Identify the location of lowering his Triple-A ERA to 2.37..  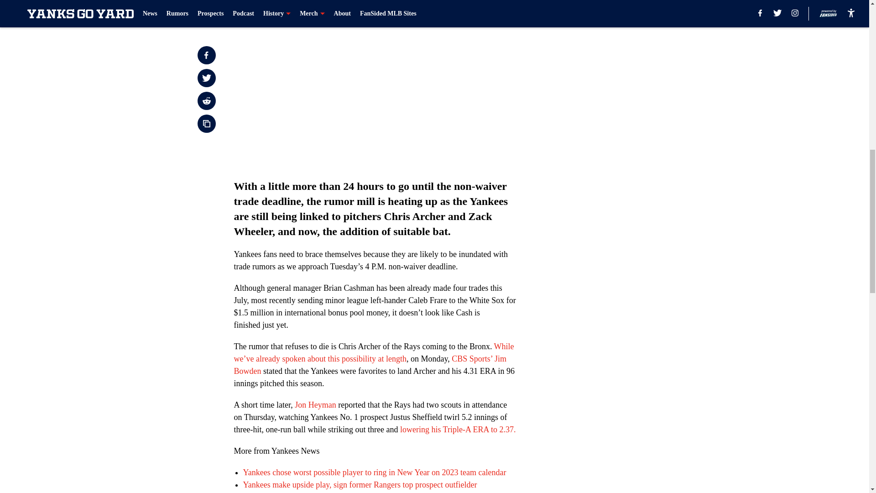
(458, 429).